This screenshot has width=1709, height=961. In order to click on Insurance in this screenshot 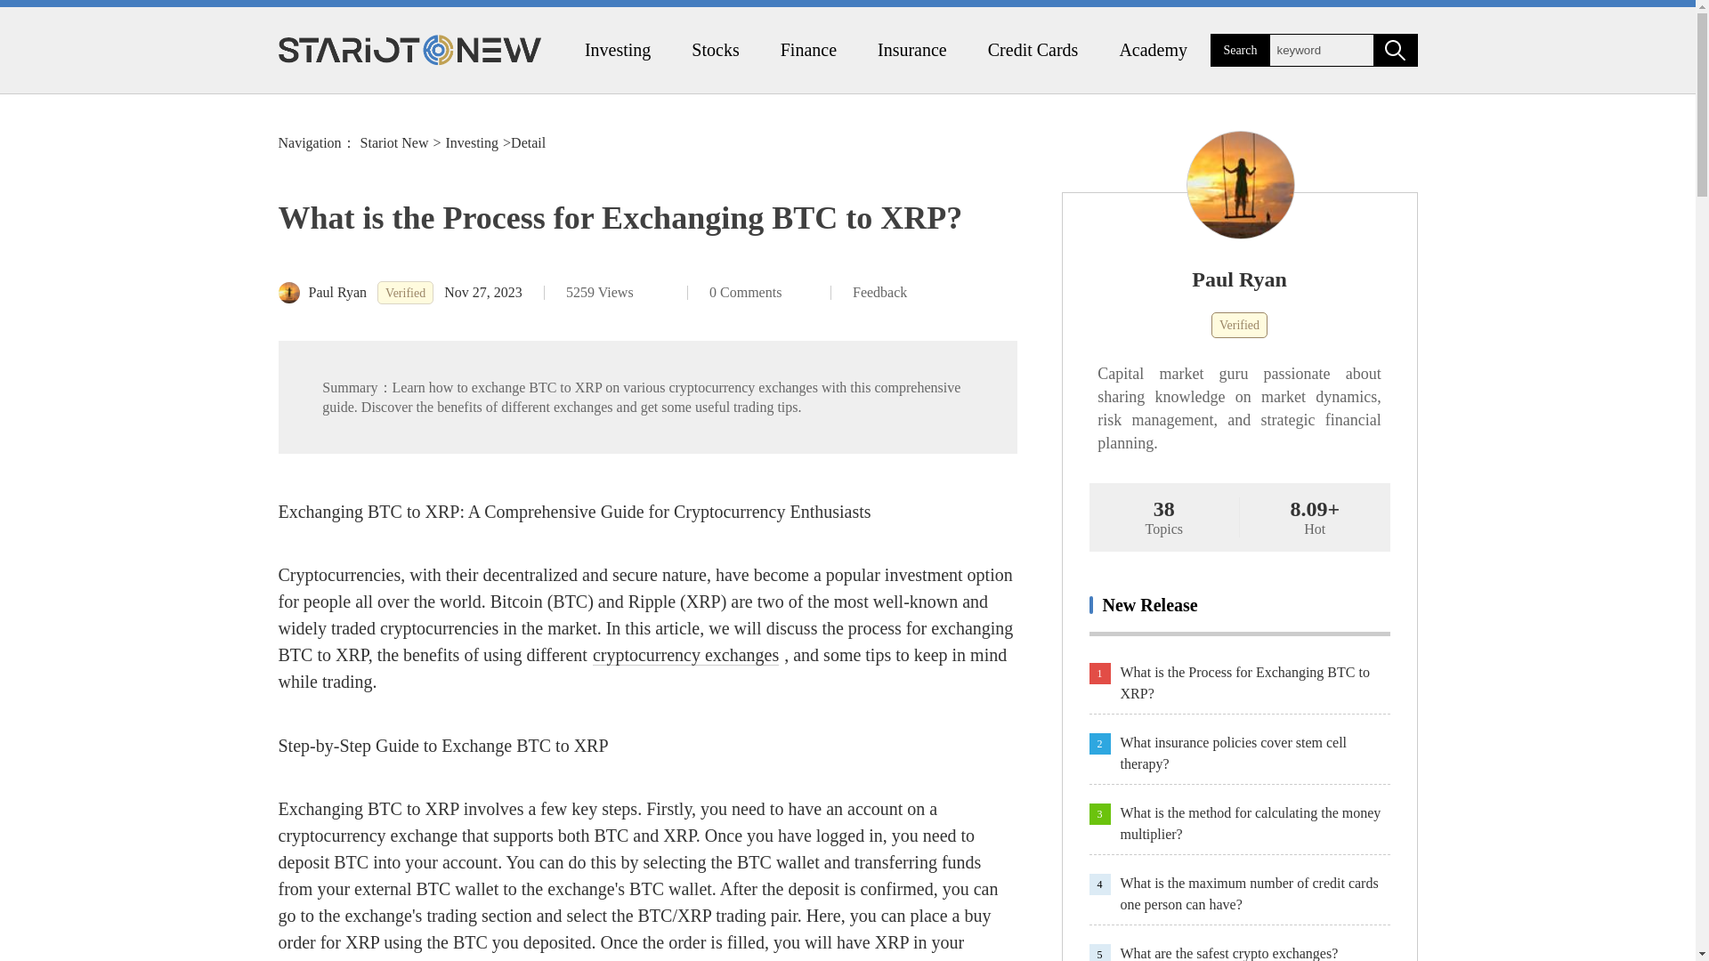, I will do `click(911, 50)`.